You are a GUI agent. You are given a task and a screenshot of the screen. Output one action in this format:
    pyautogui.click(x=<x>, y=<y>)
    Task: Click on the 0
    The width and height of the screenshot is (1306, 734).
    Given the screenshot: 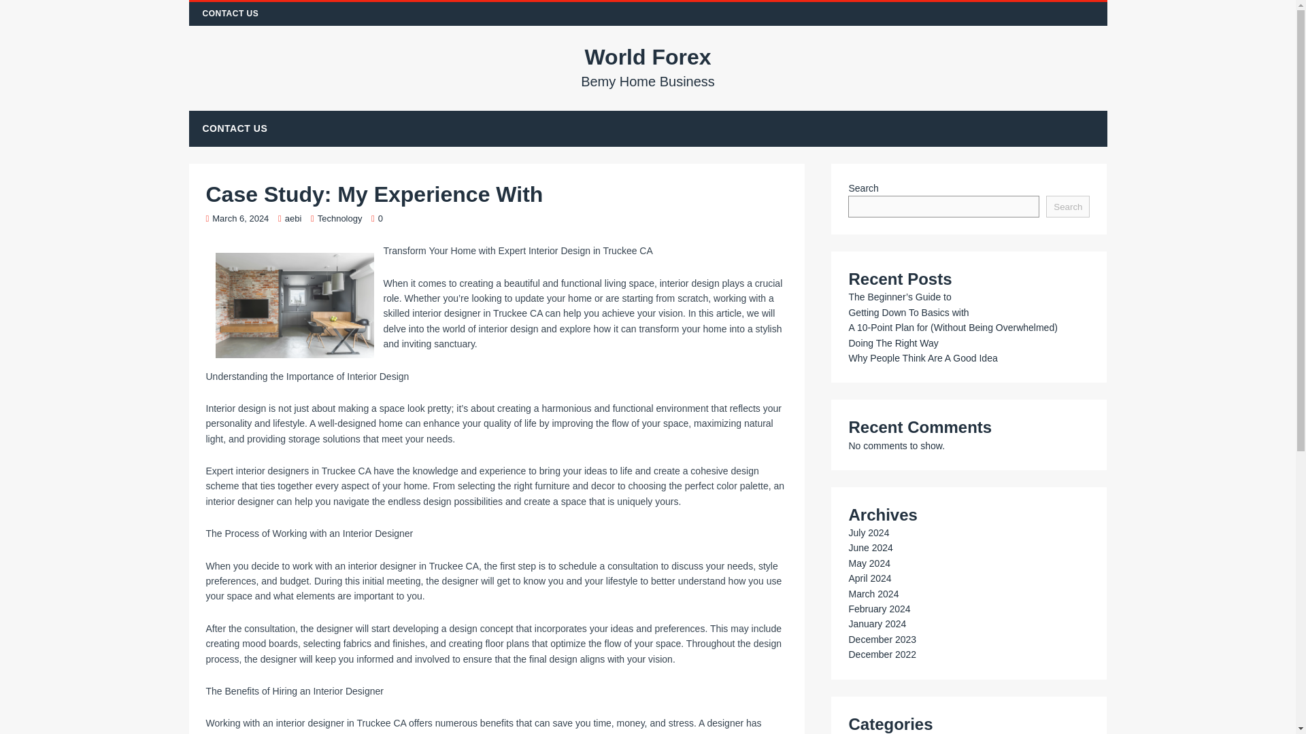 What is the action you would take?
    pyautogui.click(x=648, y=67)
    